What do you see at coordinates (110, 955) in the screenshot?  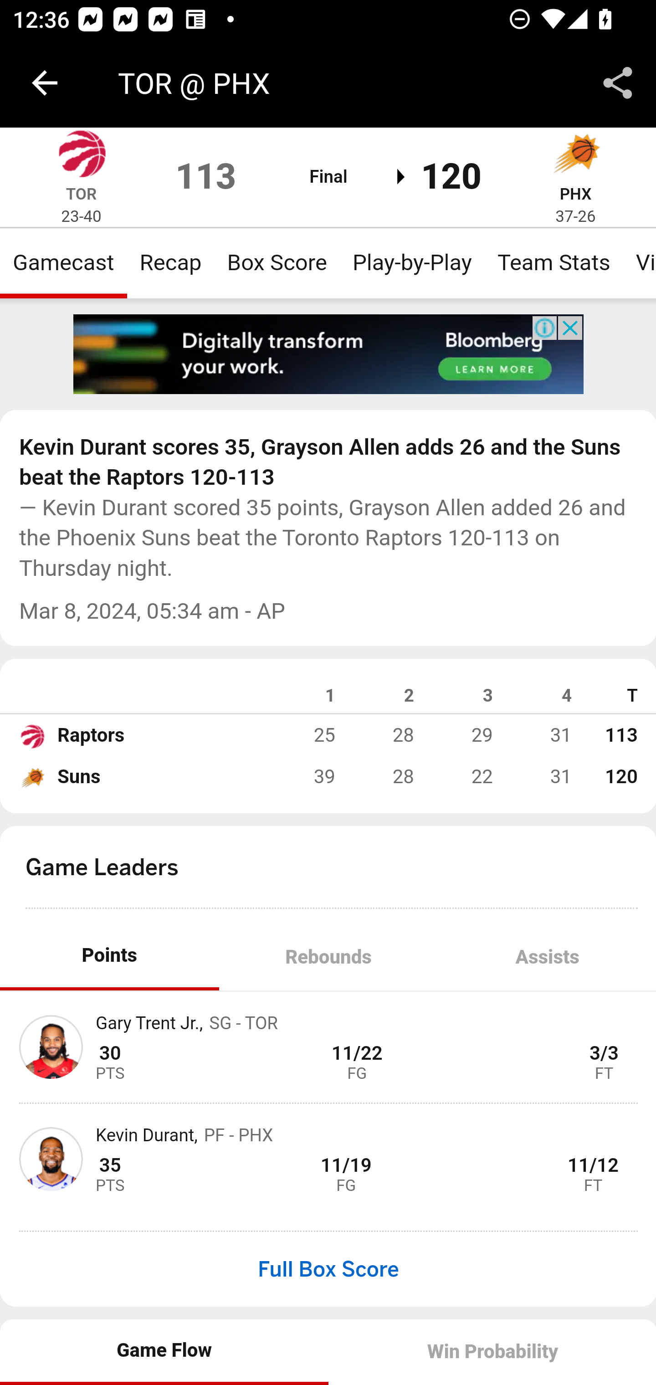 I see `Points` at bounding box center [110, 955].